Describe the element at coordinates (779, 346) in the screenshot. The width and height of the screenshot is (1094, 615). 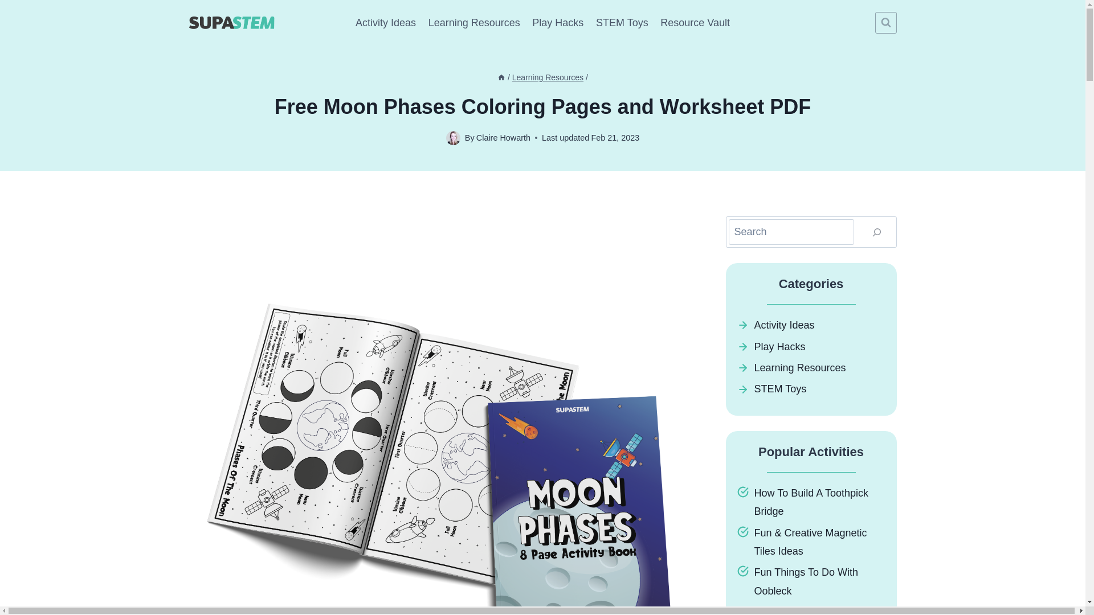
I see `Play Hacks` at that location.